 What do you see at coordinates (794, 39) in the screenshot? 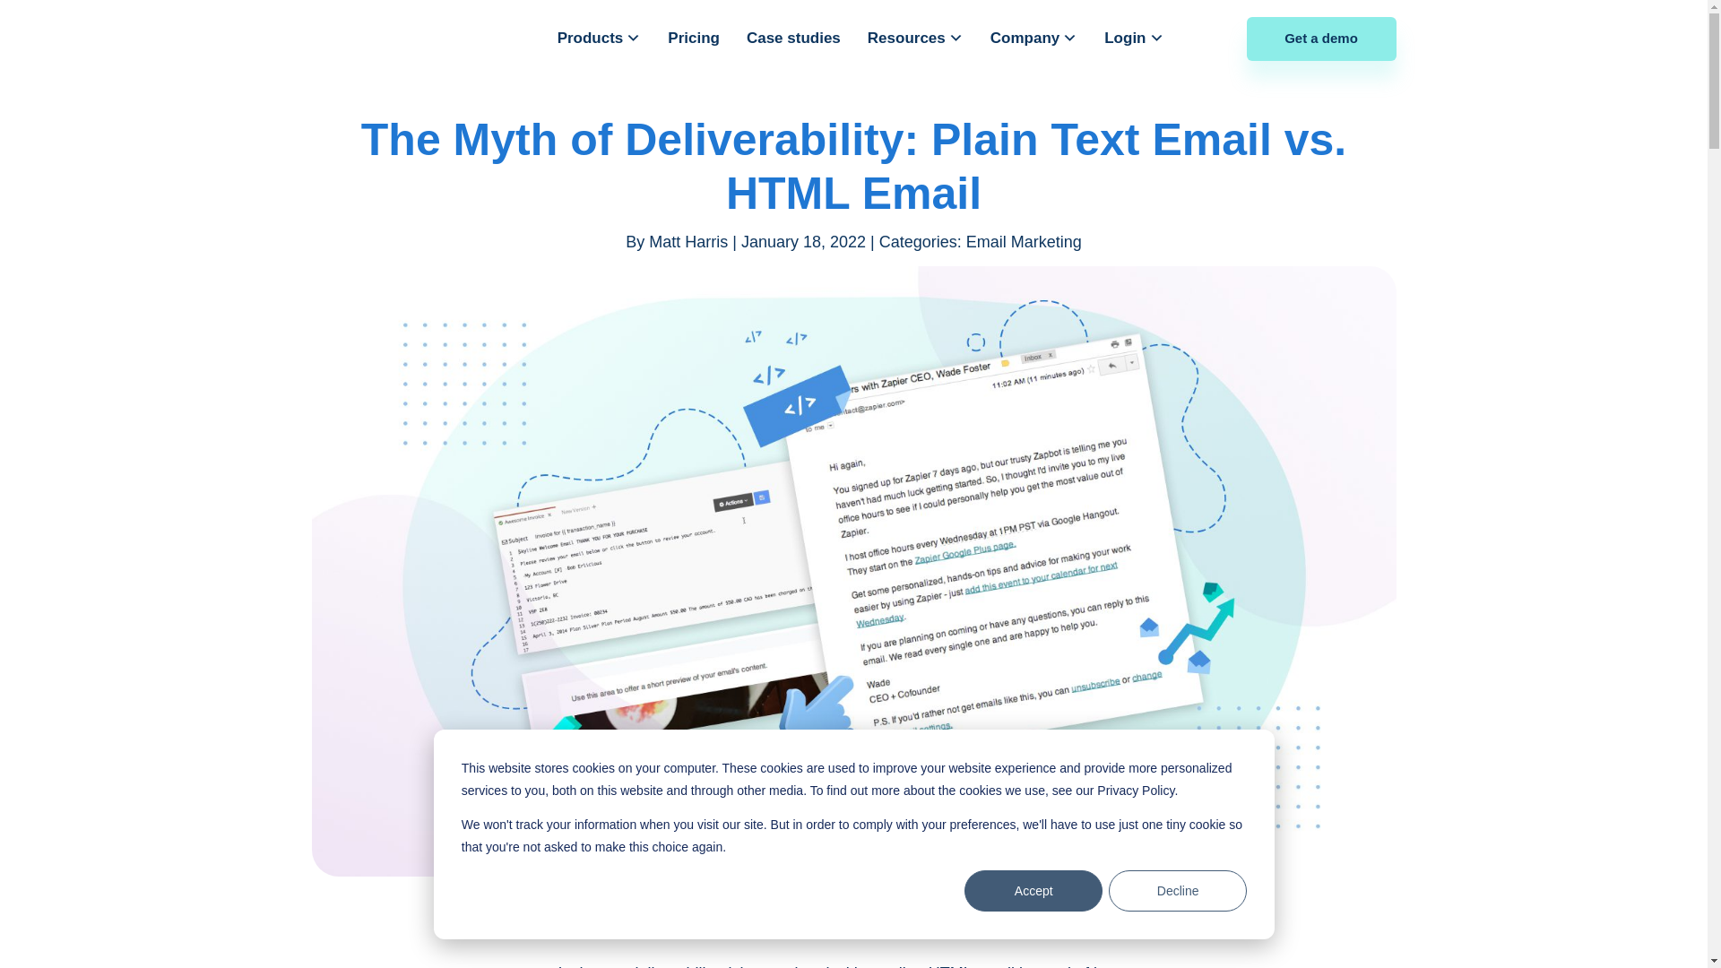
I see `Case studies` at bounding box center [794, 39].